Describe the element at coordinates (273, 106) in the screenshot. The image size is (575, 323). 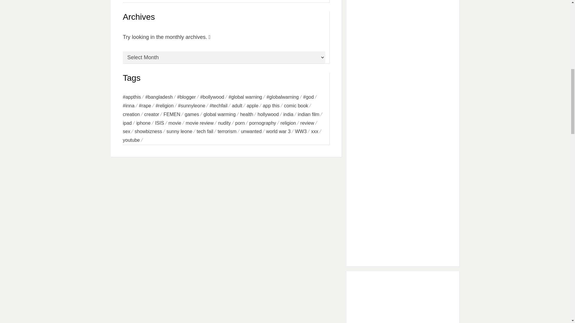
I see `app this` at that location.